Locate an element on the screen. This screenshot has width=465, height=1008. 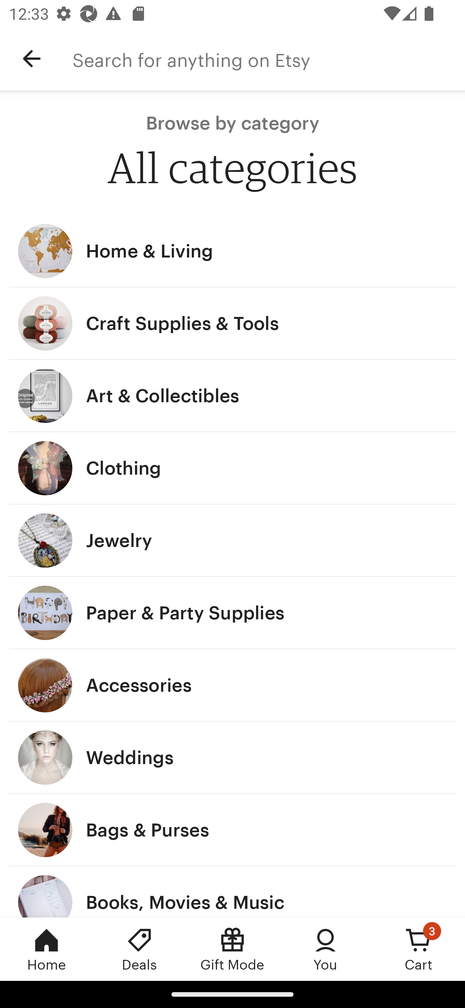
Accessories is located at coordinates (232, 685).